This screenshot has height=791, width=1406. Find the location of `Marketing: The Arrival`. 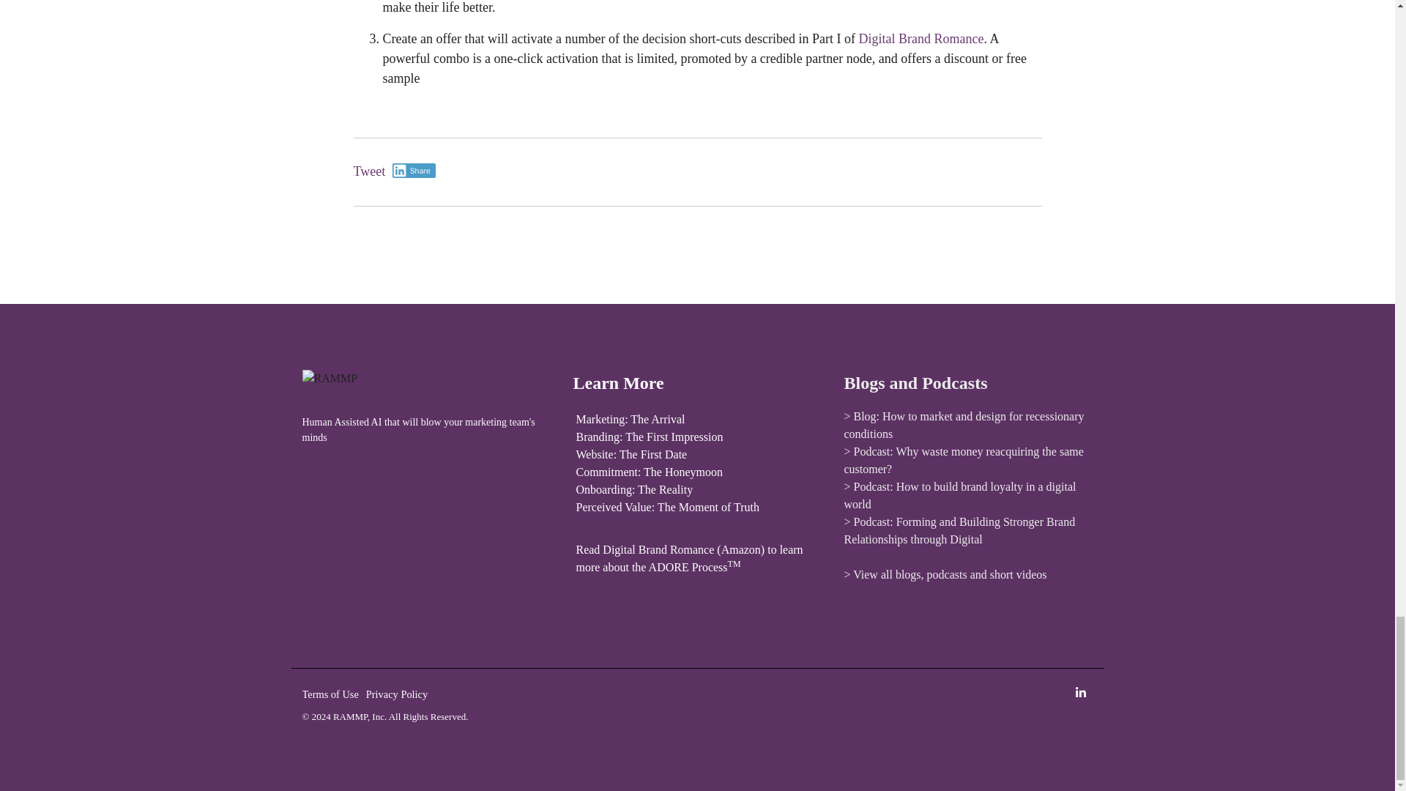

Marketing: The Arrival is located at coordinates (630, 419).